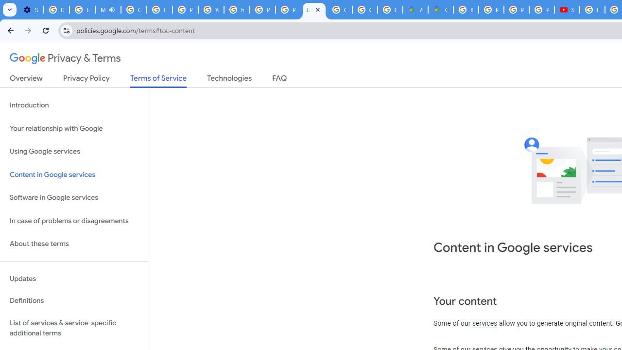  What do you see at coordinates (390, 10) in the screenshot?
I see `Create your Google Account` at bounding box center [390, 10].